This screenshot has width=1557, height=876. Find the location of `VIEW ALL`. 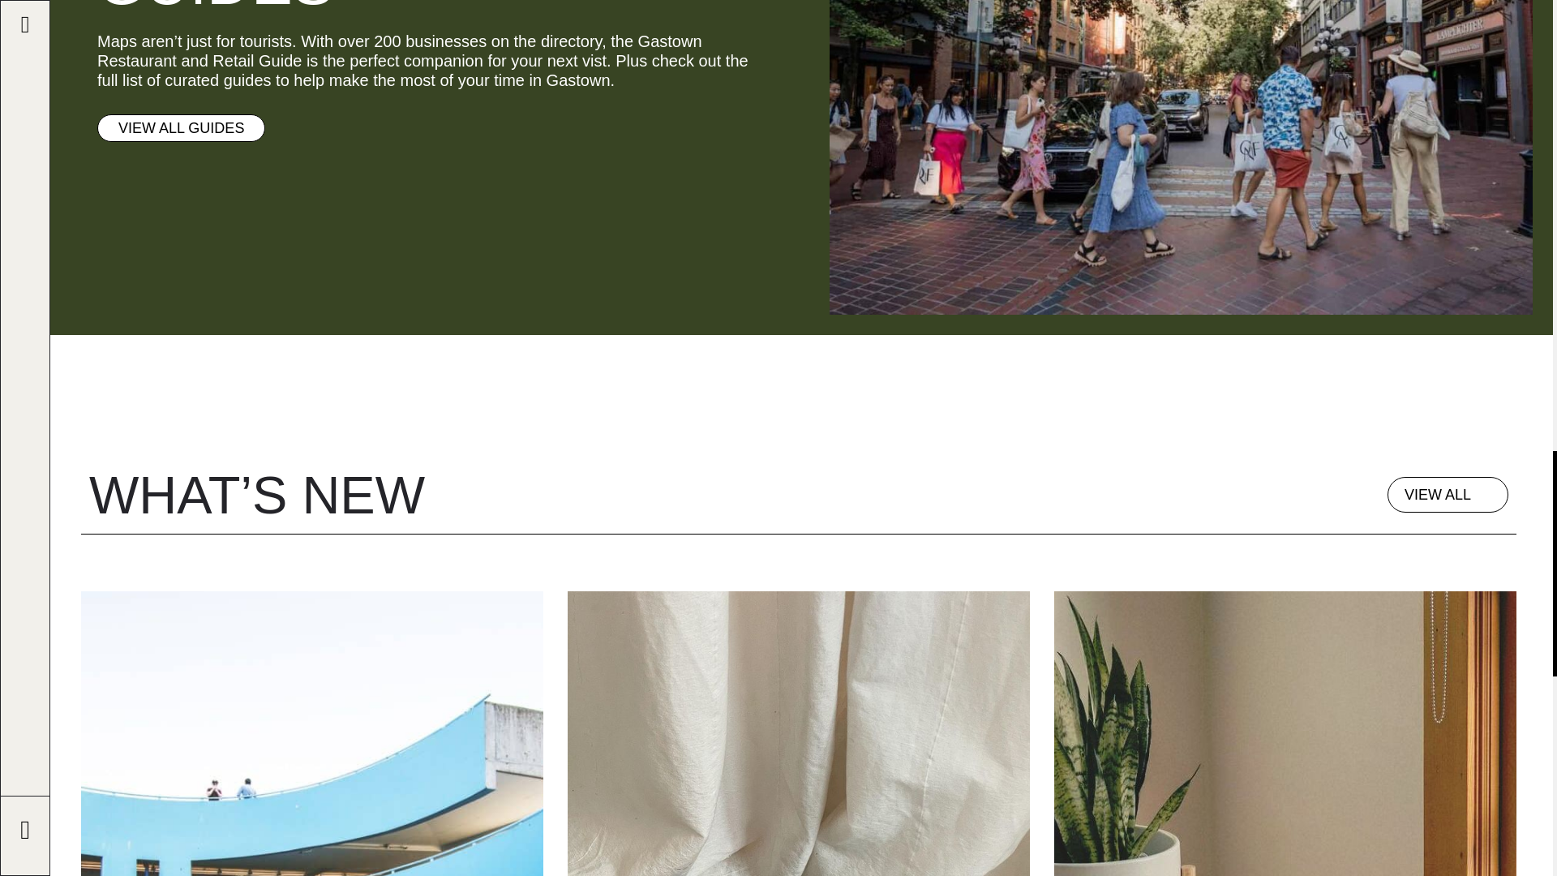

VIEW ALL is located at coordinates (1448, 494).